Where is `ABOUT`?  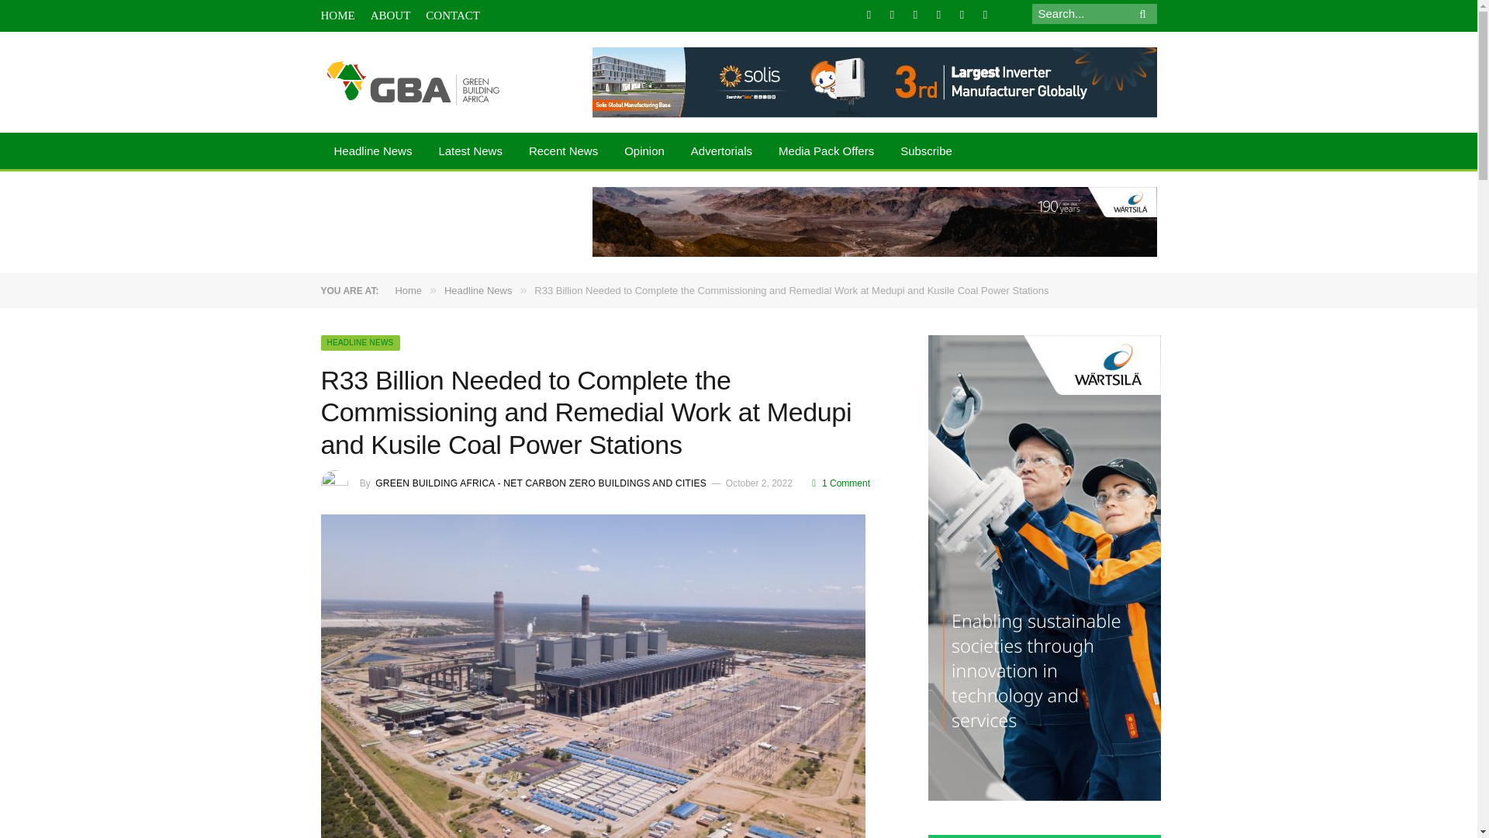 ABOUT is located at coordinates (391, 16).